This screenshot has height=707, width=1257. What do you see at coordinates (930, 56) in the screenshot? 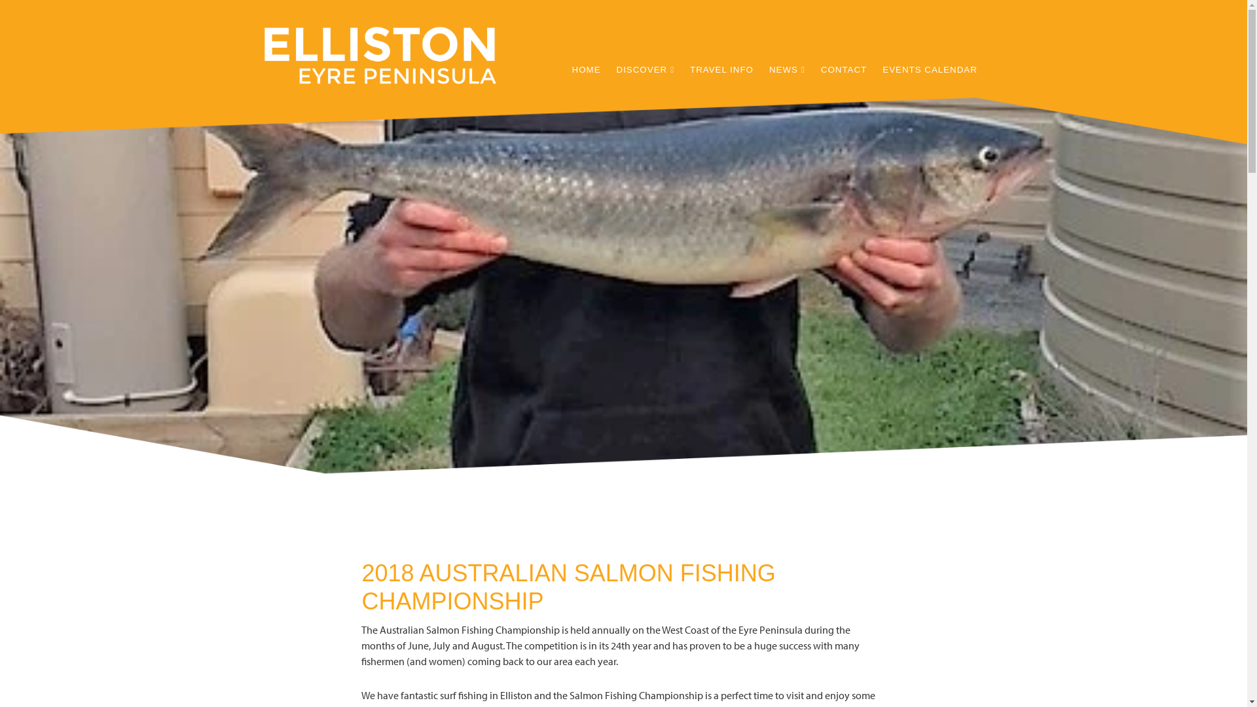
I see `EVENTS CALENDAR` at bounding box center [930, 56].